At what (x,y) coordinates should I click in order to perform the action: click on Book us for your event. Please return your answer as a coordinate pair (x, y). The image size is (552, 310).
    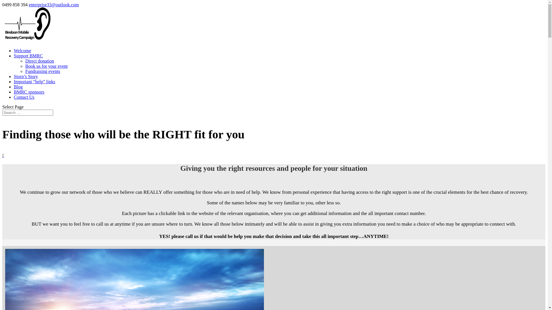
    Looking at the image, I should click on (47, 66).